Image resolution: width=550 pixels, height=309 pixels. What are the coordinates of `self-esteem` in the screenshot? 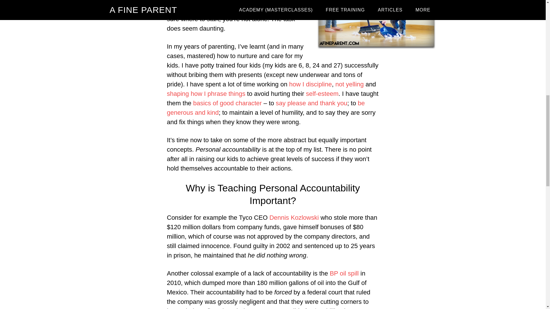 It's located at (322, 94).